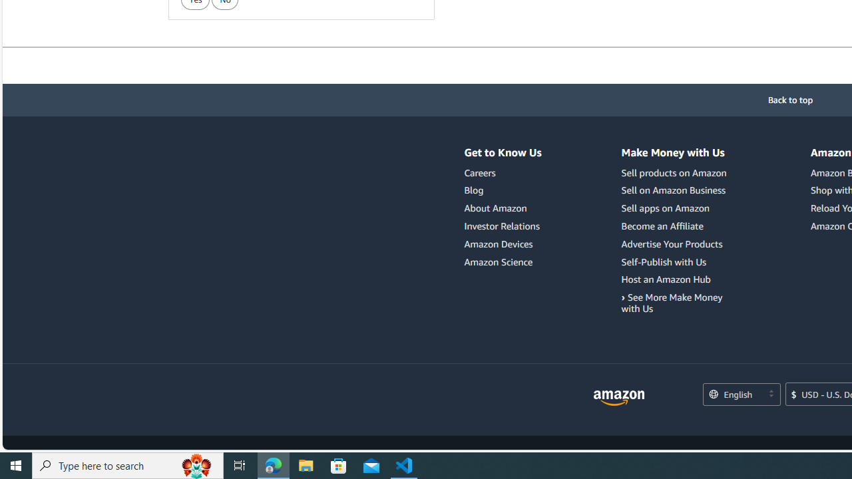 The width and height of the screenshot is (852, 479). What do you see at coordinates (666, 279) in the screenshot?
I see `Host an Amazon Hub` at bounding box center [666, 279].